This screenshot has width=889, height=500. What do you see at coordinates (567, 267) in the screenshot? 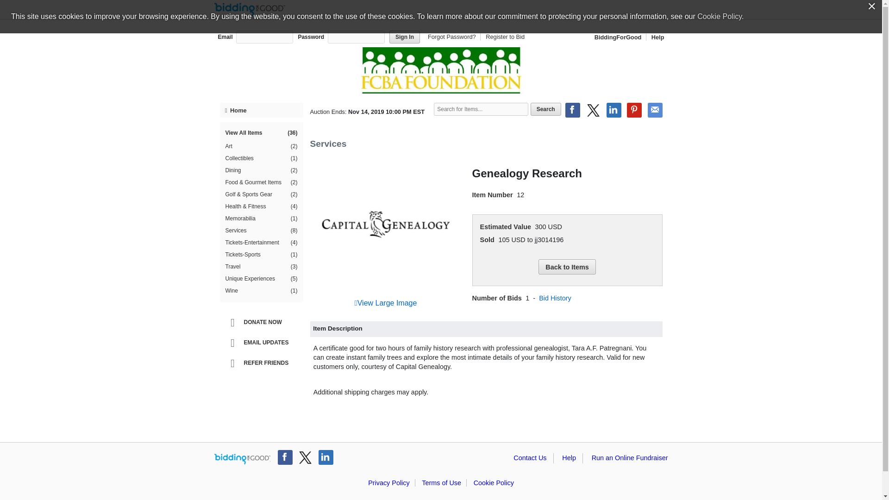
I see `Back to Items` at bounding box center [567, 267].